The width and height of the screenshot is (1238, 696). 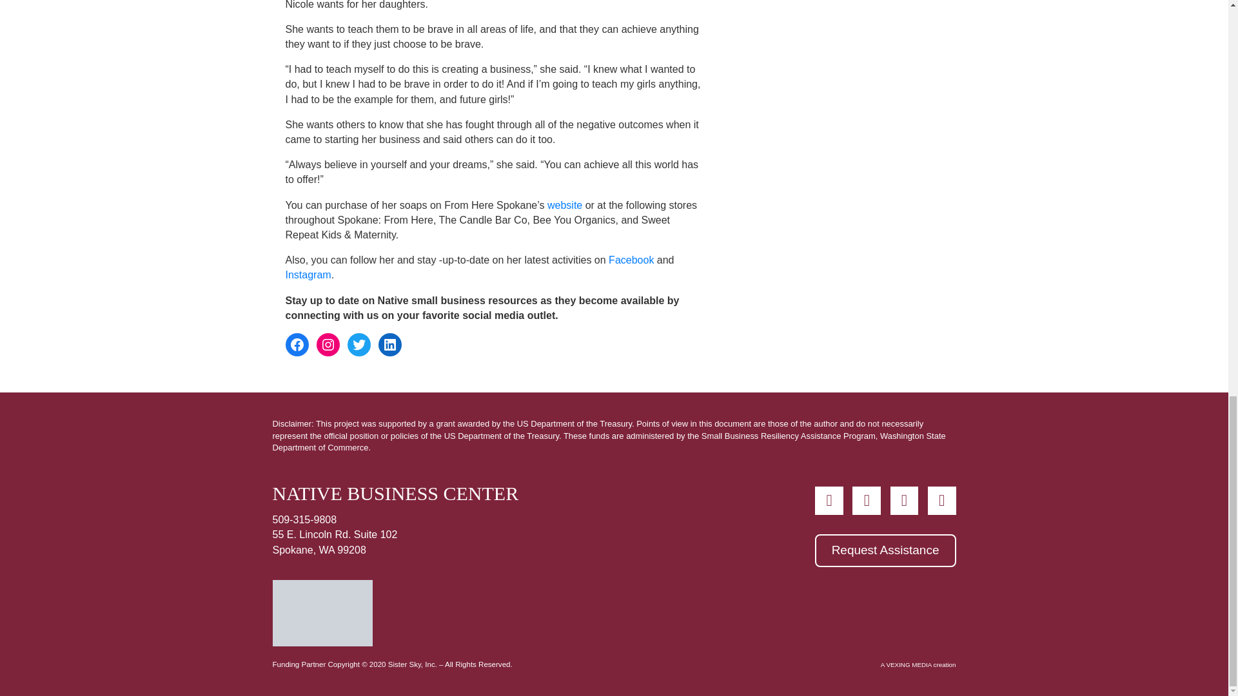 What do you see at coordinates (328, 344) in the screenshot?
I see `Instagram` at bounding box center [328, 344].